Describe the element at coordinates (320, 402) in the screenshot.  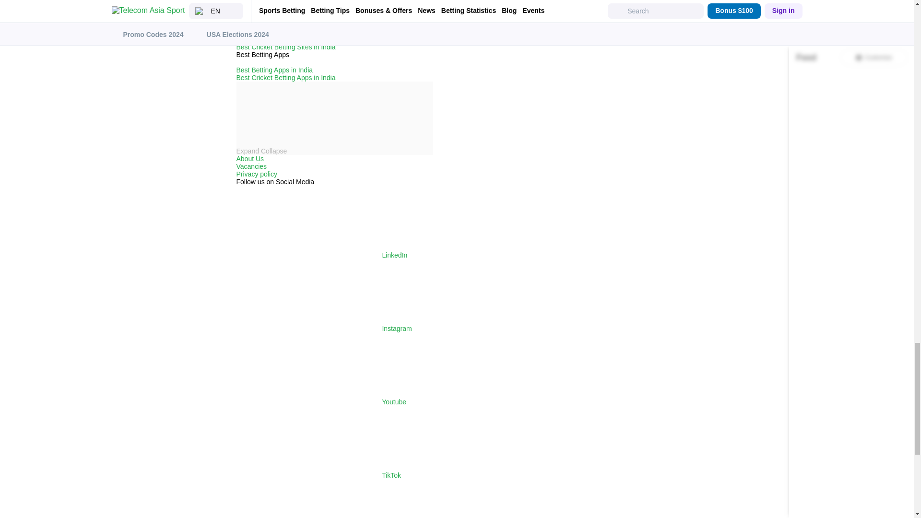
I see `Youtube` at that location.